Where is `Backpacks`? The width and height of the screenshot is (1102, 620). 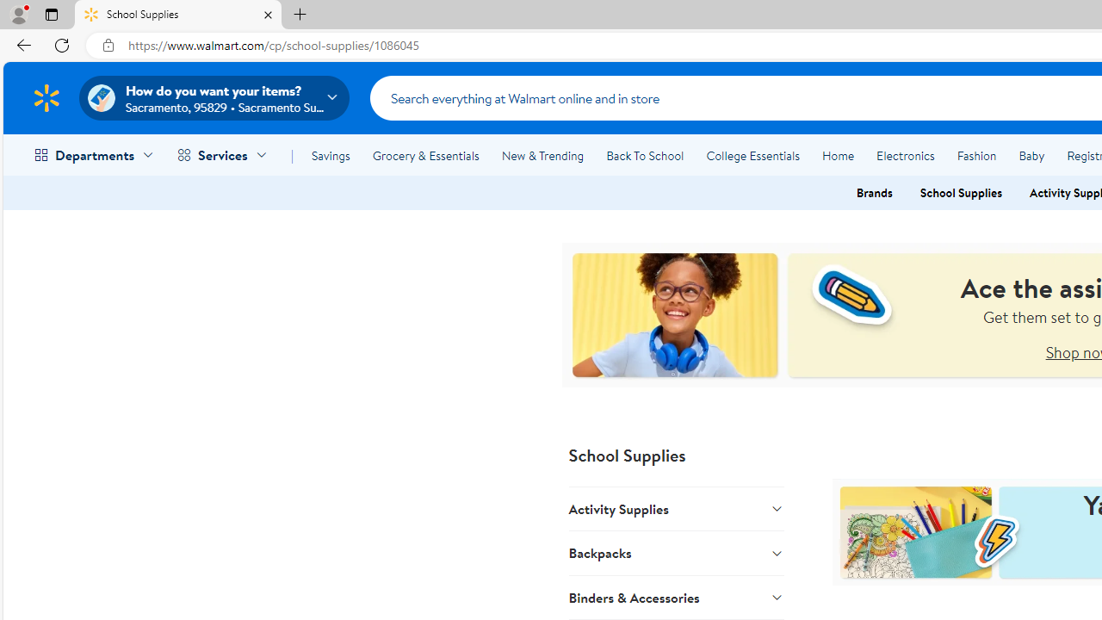 Backpacks is located at coordinates (677, 553).